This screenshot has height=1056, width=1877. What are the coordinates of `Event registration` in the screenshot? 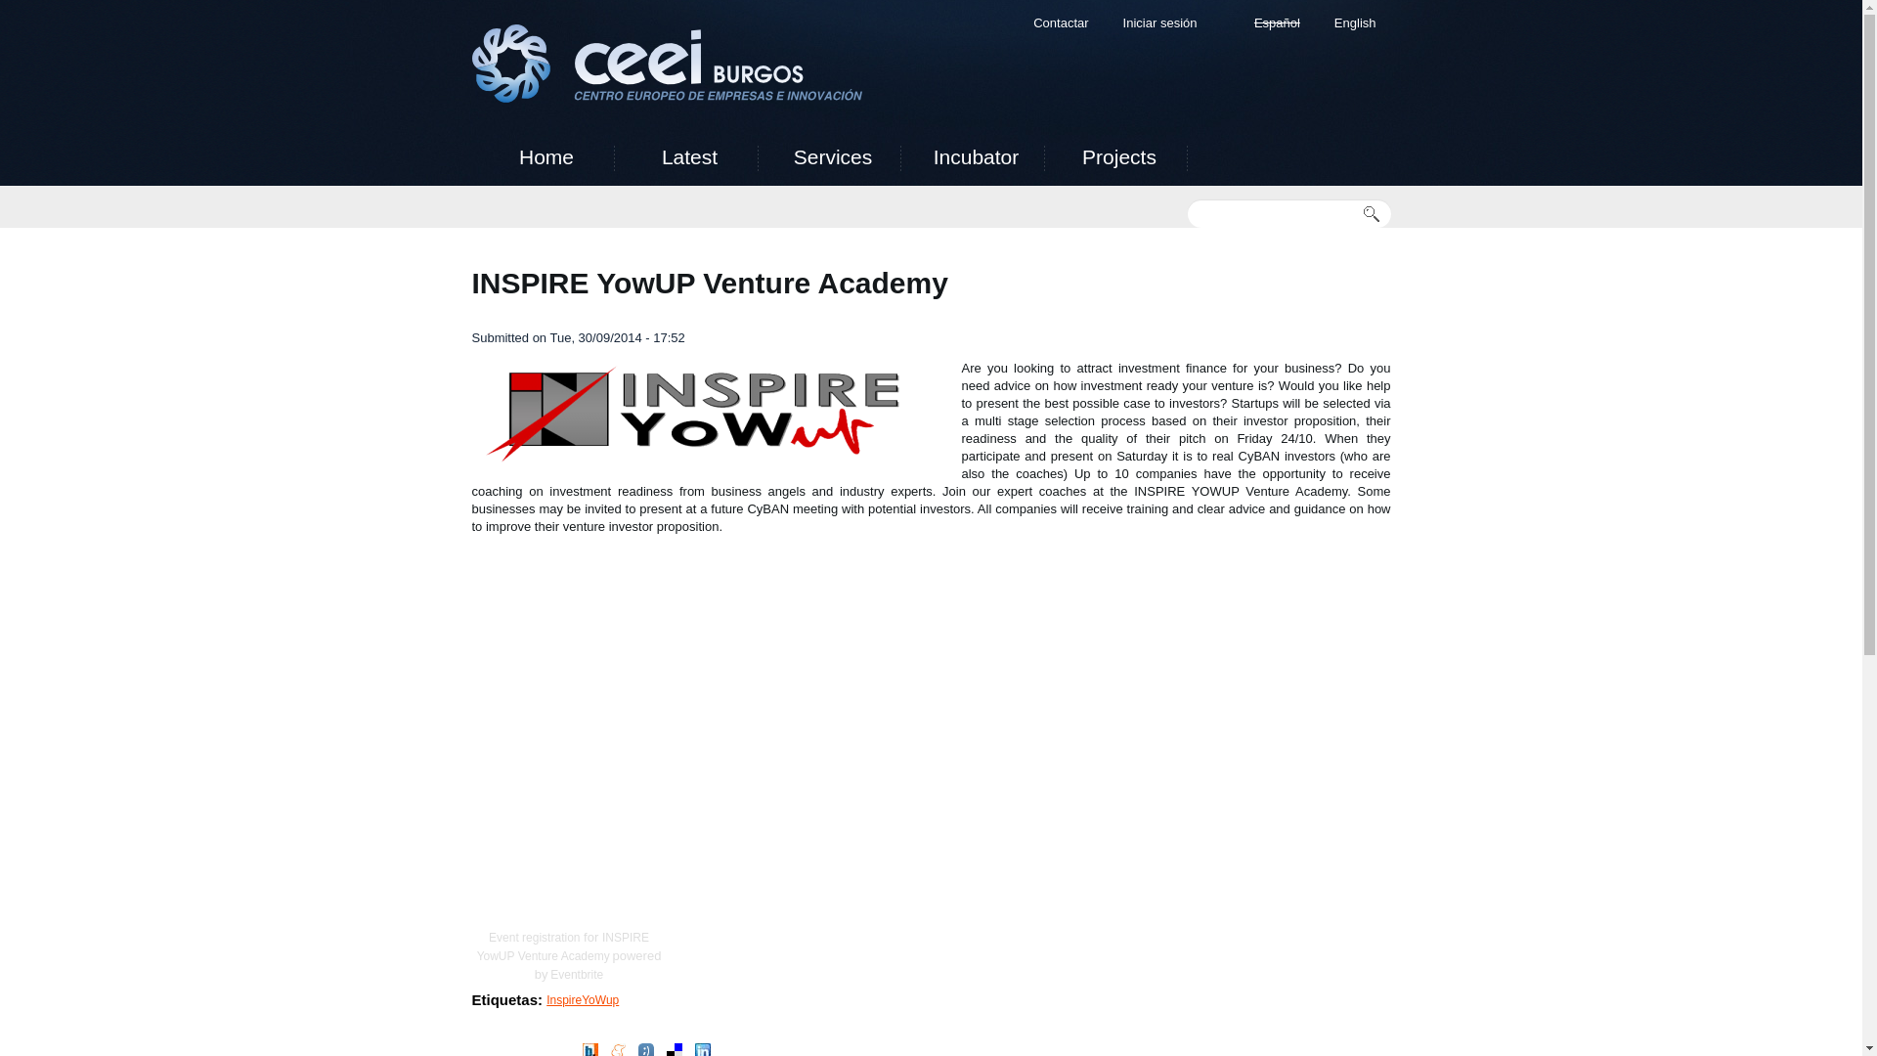 It's located at (534, 937).